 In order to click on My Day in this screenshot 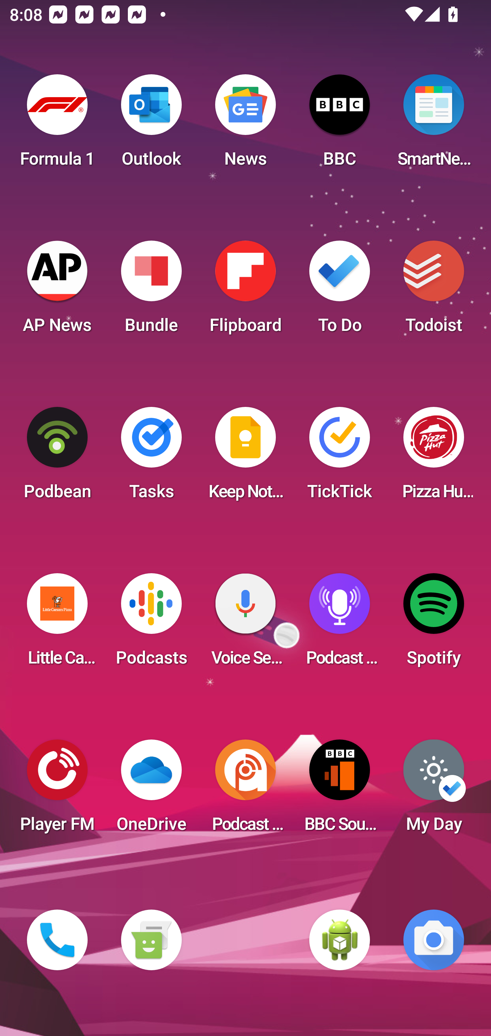, I will do `click(434, 790)`.